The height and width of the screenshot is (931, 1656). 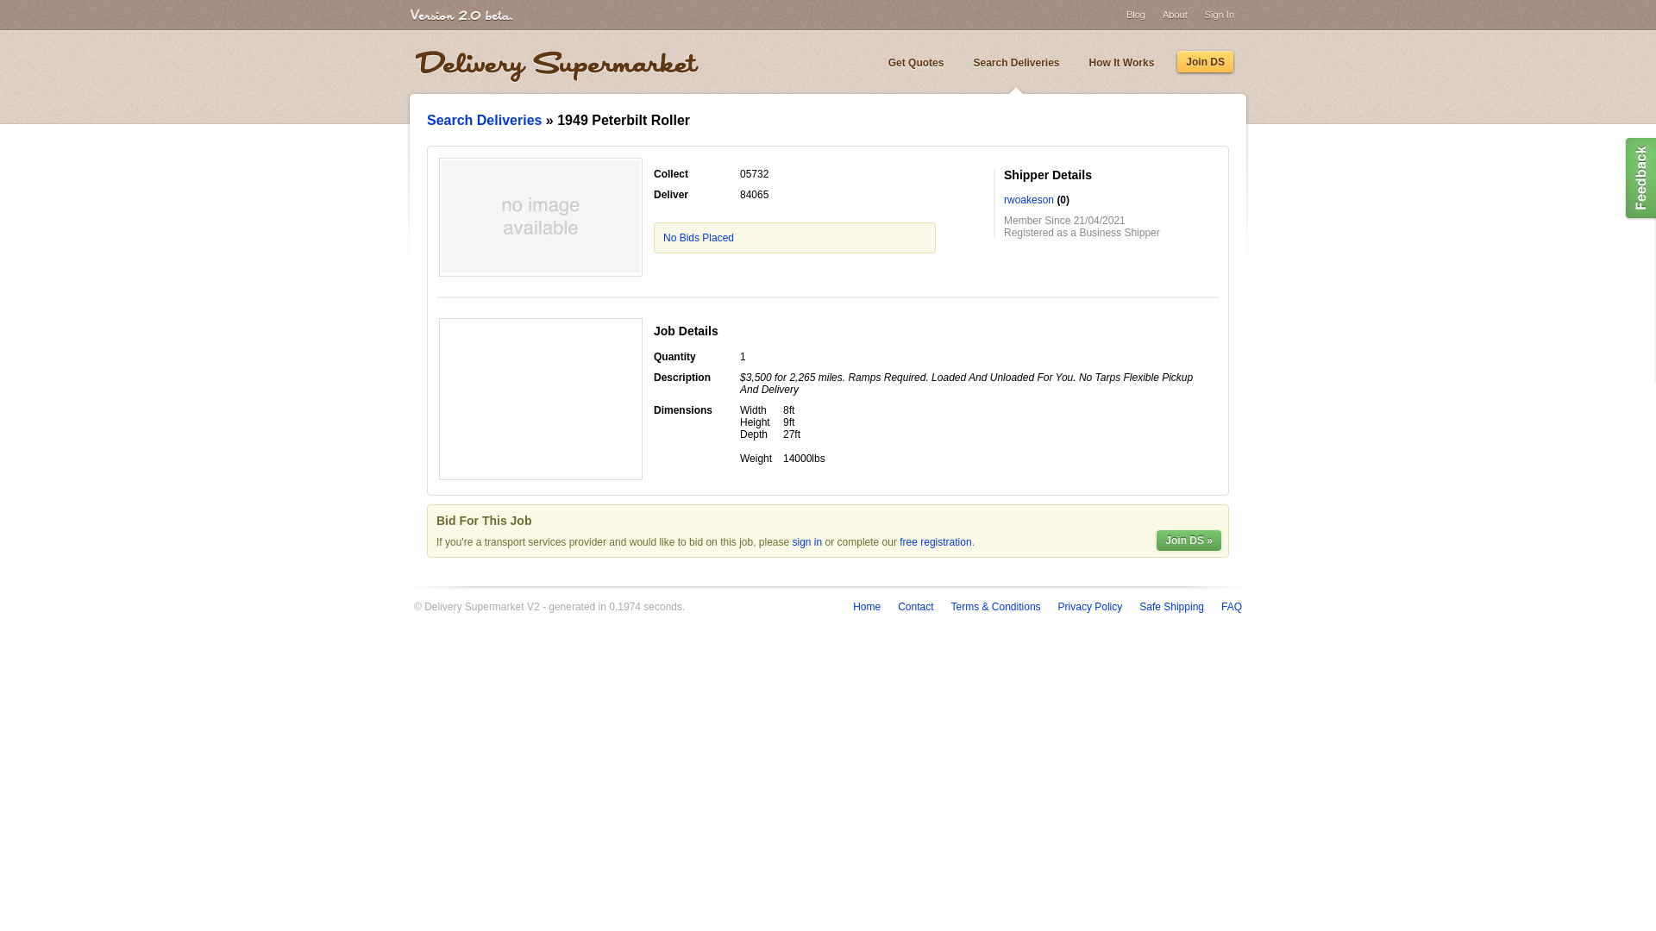 What do you see at coordinates (916, 63) in the screenshot?
I see `Permalink to site blog` at bounding box center [916, 63].